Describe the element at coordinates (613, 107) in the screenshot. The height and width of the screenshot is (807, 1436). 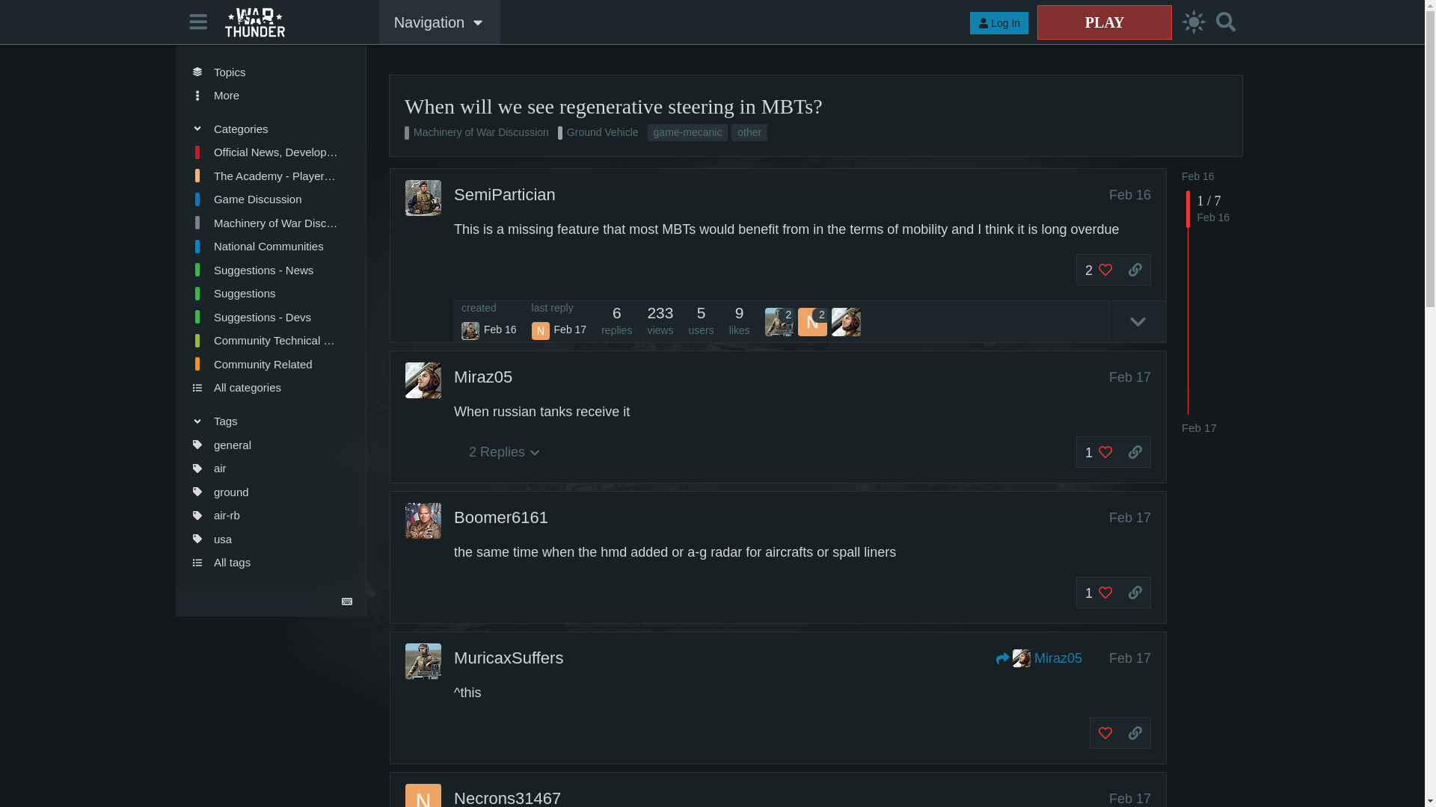
I see `When will we see regenerative steering in MBTs?` at that location.